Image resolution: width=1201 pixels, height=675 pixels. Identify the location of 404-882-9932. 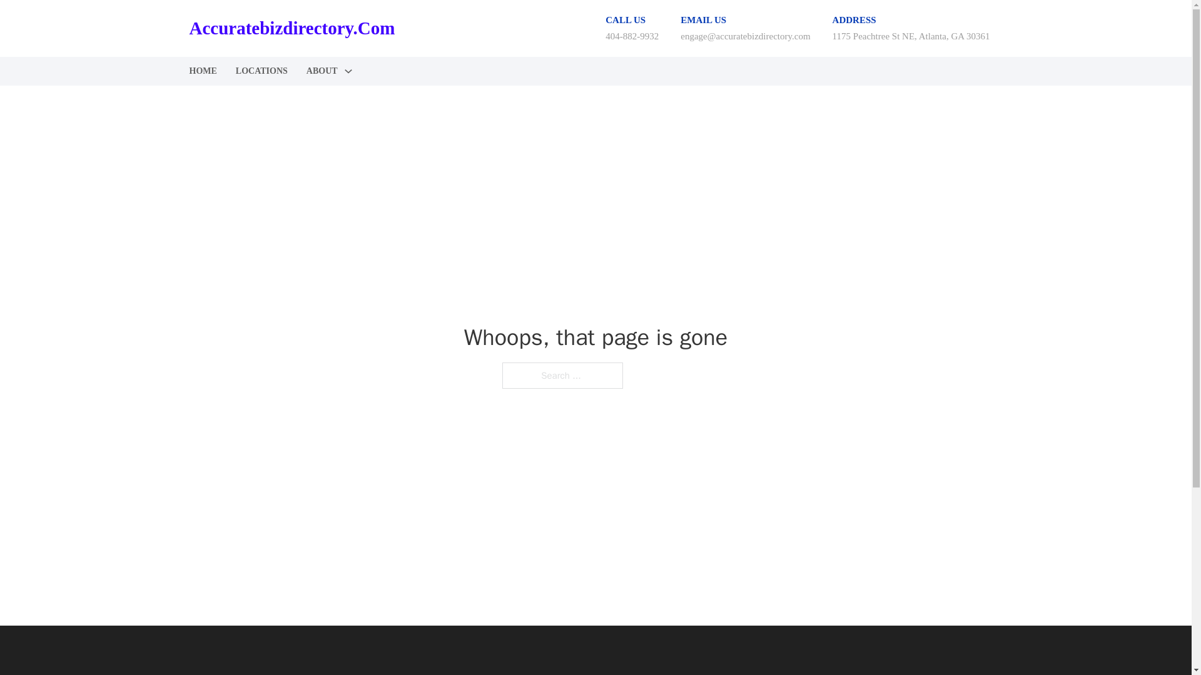
(632, 36).